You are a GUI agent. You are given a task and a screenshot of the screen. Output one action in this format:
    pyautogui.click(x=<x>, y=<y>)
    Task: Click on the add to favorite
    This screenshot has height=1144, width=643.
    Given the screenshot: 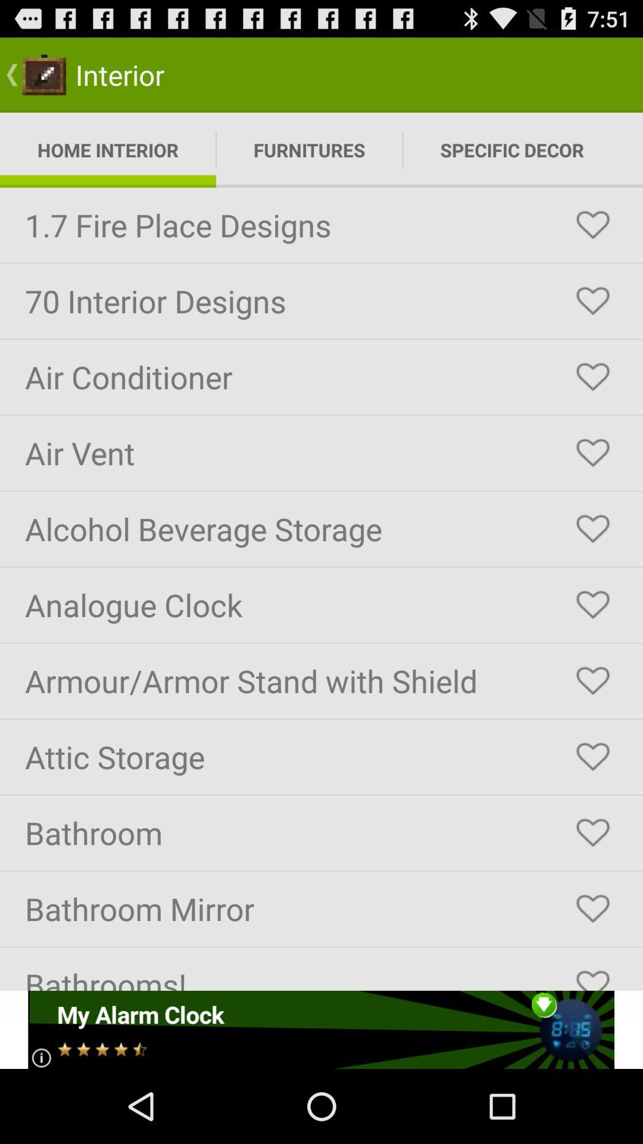 What is the action you would take?
    pyautogui.click(x=593, y=757)
    